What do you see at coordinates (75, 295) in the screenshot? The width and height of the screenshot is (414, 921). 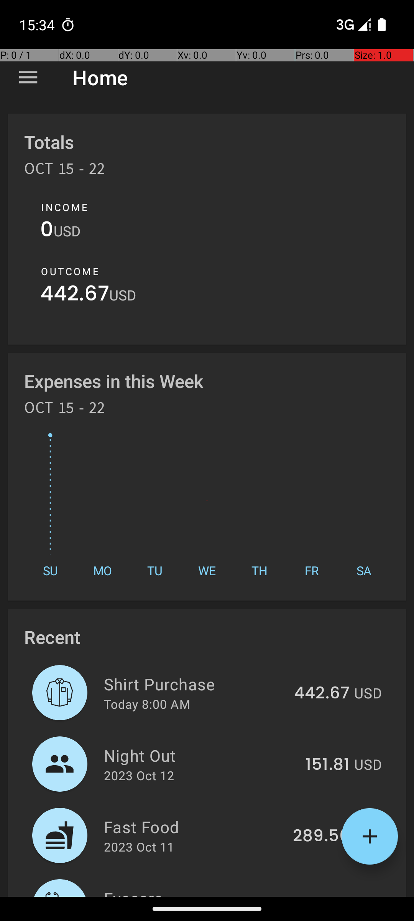 I see `442.67` at bounding box center [75, 295].